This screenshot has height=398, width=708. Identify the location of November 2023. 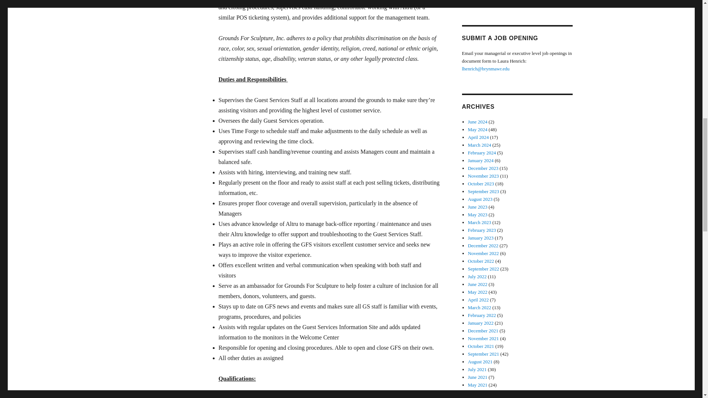
(483, 175).